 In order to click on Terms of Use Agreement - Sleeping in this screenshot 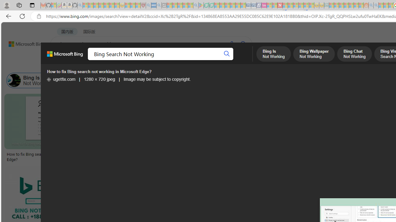, I will do `click(206, 6)`.